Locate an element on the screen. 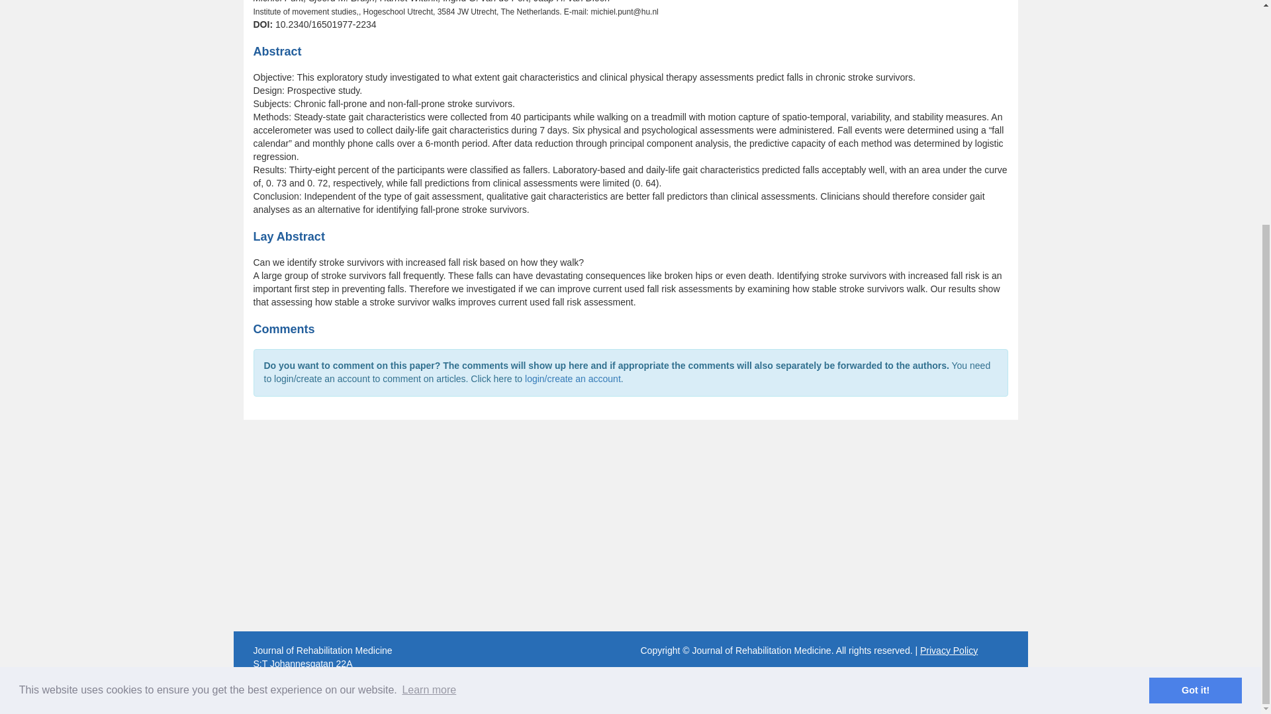 This screenshot has width=1271, height=714. Privacy Policy is located at coordinates (949, 651).